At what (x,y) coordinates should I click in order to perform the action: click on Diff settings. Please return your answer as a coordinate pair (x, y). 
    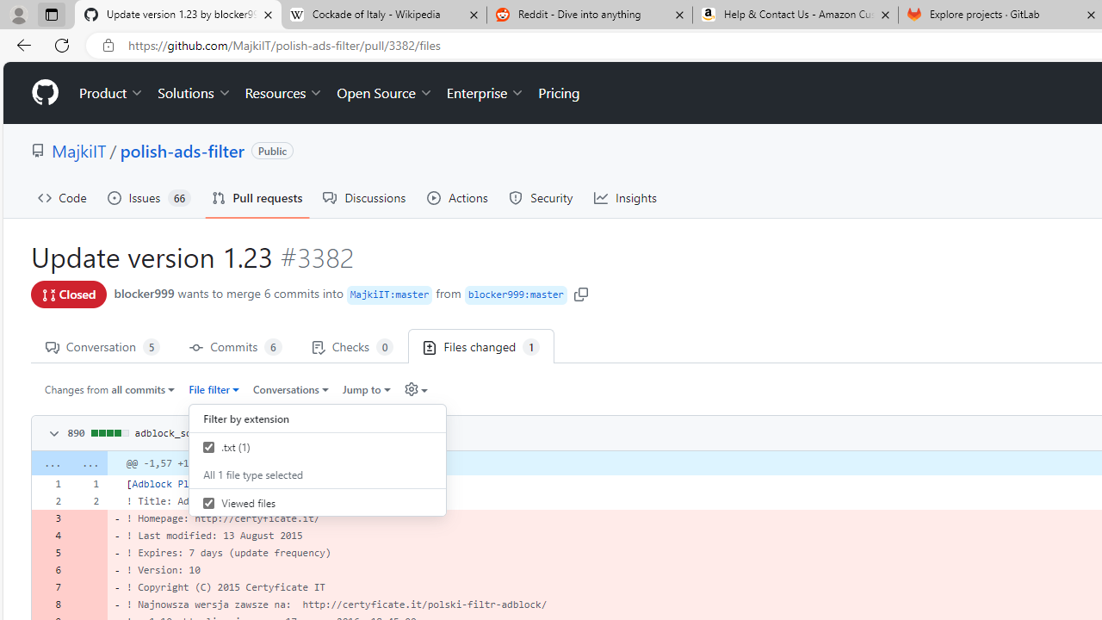
    Looking at the image, I should click on (411, 389).